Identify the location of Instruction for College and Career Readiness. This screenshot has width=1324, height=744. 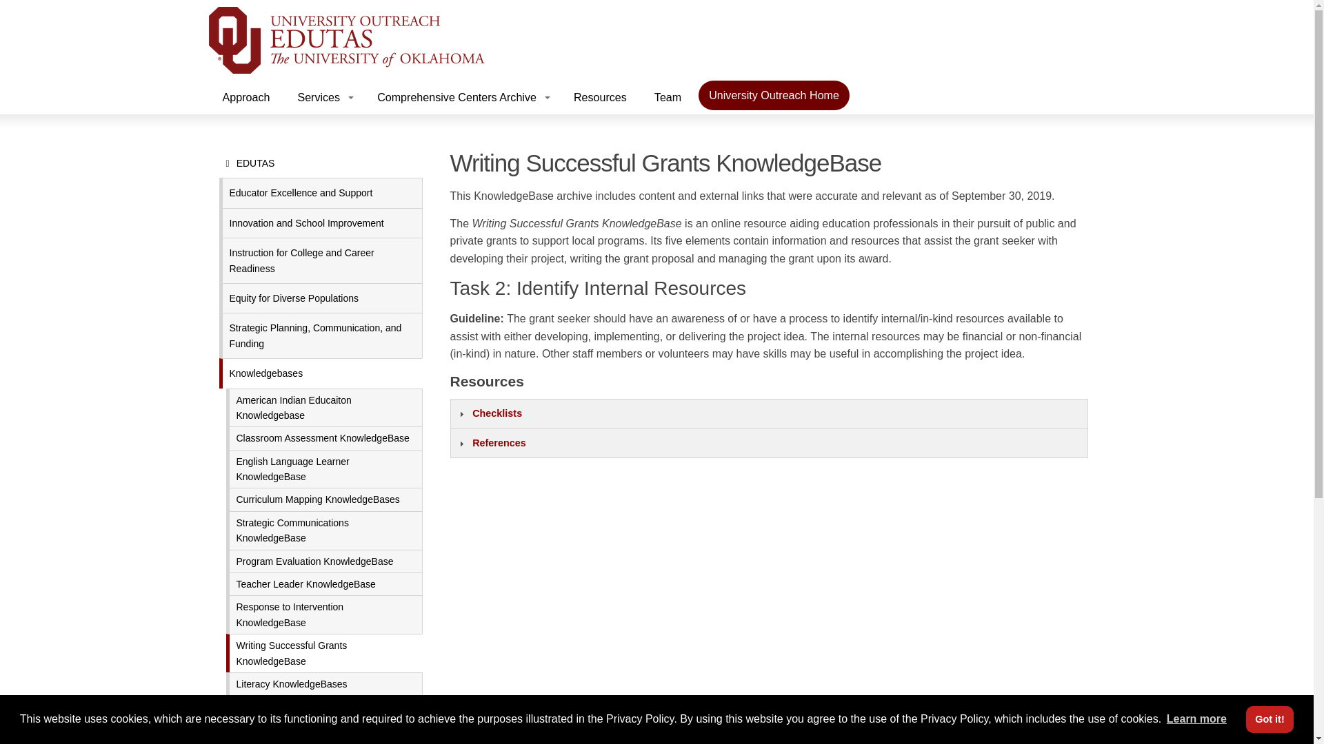
(321, 260).